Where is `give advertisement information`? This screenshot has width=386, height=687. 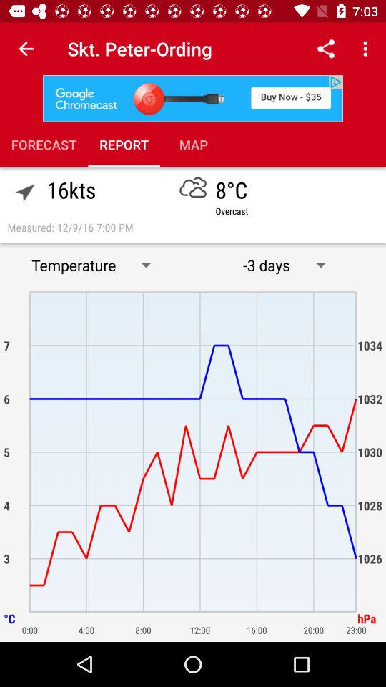
give advertisement information is located at coordinates (193, 99).